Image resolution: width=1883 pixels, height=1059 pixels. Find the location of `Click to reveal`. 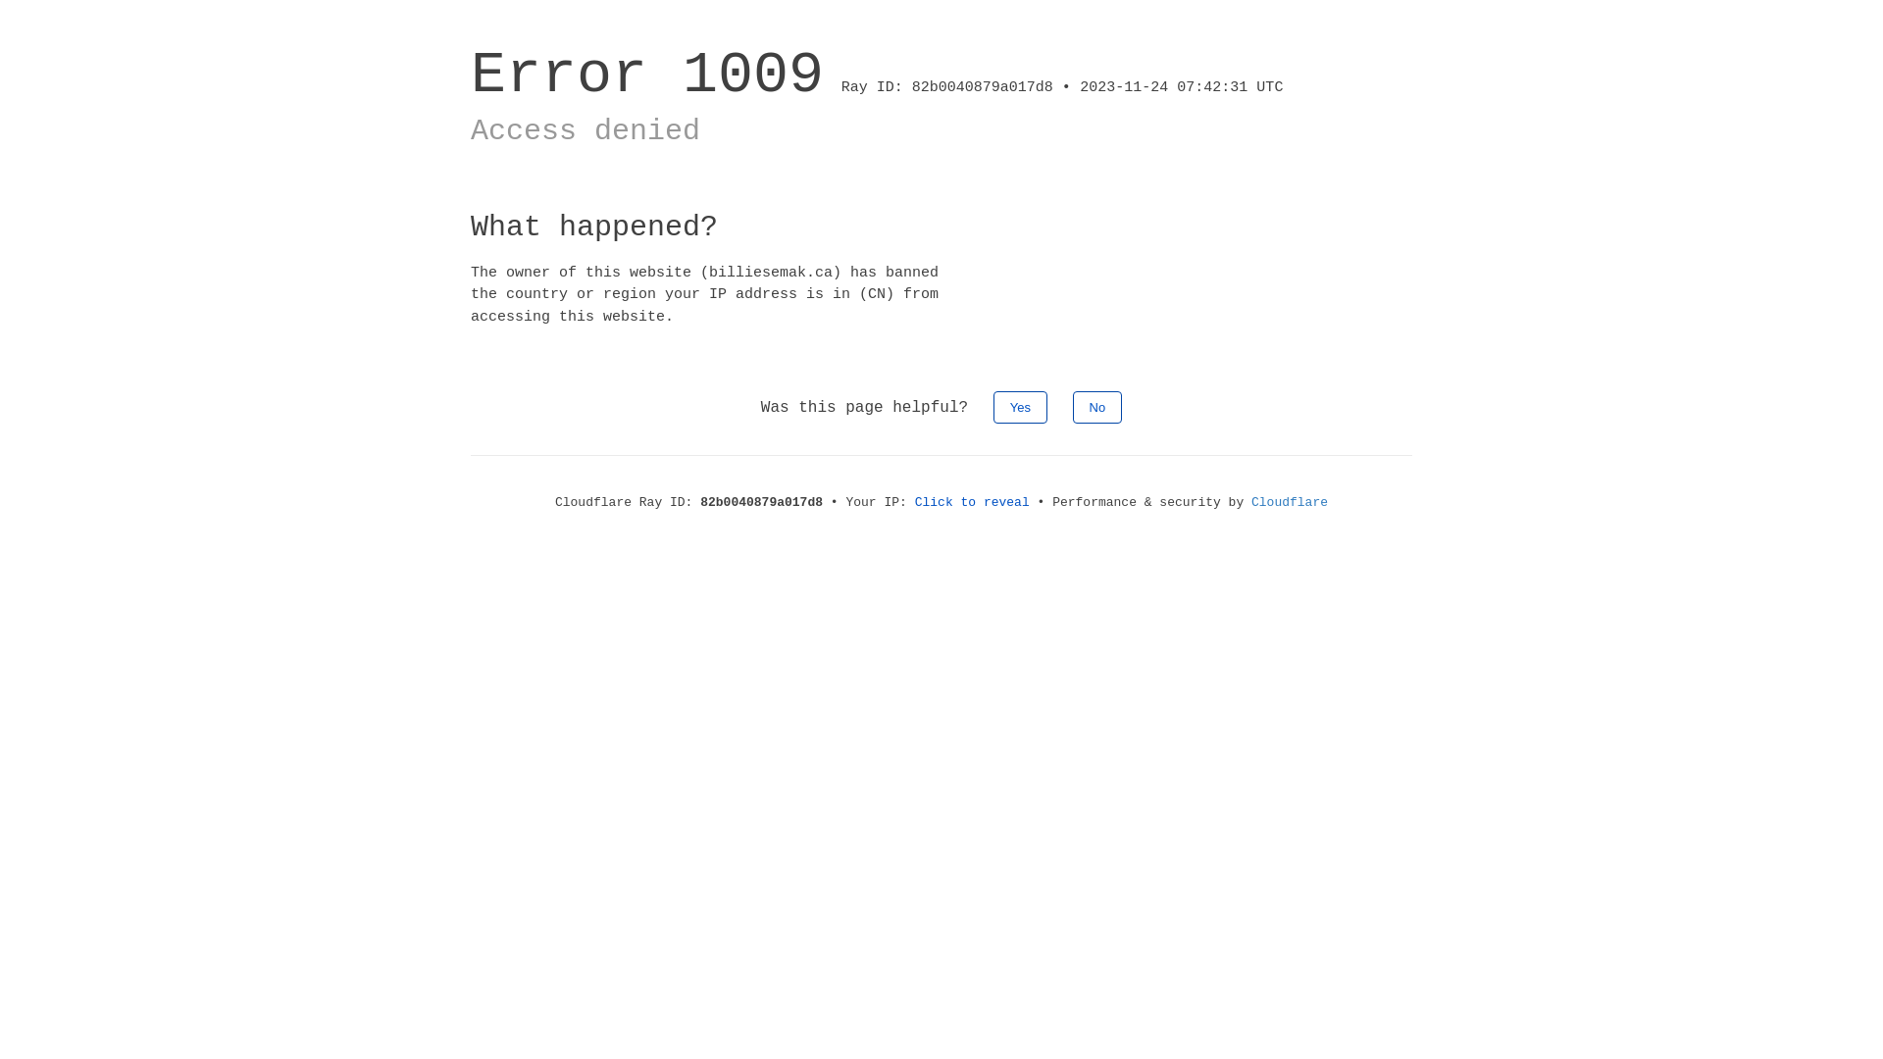

Click to reveal is located at coordinates (973, 502).